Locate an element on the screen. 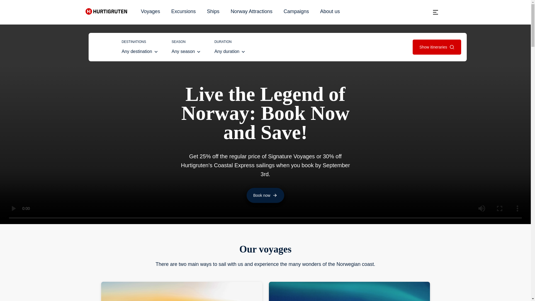  Show itineraries is located at coordinates (213, 11).